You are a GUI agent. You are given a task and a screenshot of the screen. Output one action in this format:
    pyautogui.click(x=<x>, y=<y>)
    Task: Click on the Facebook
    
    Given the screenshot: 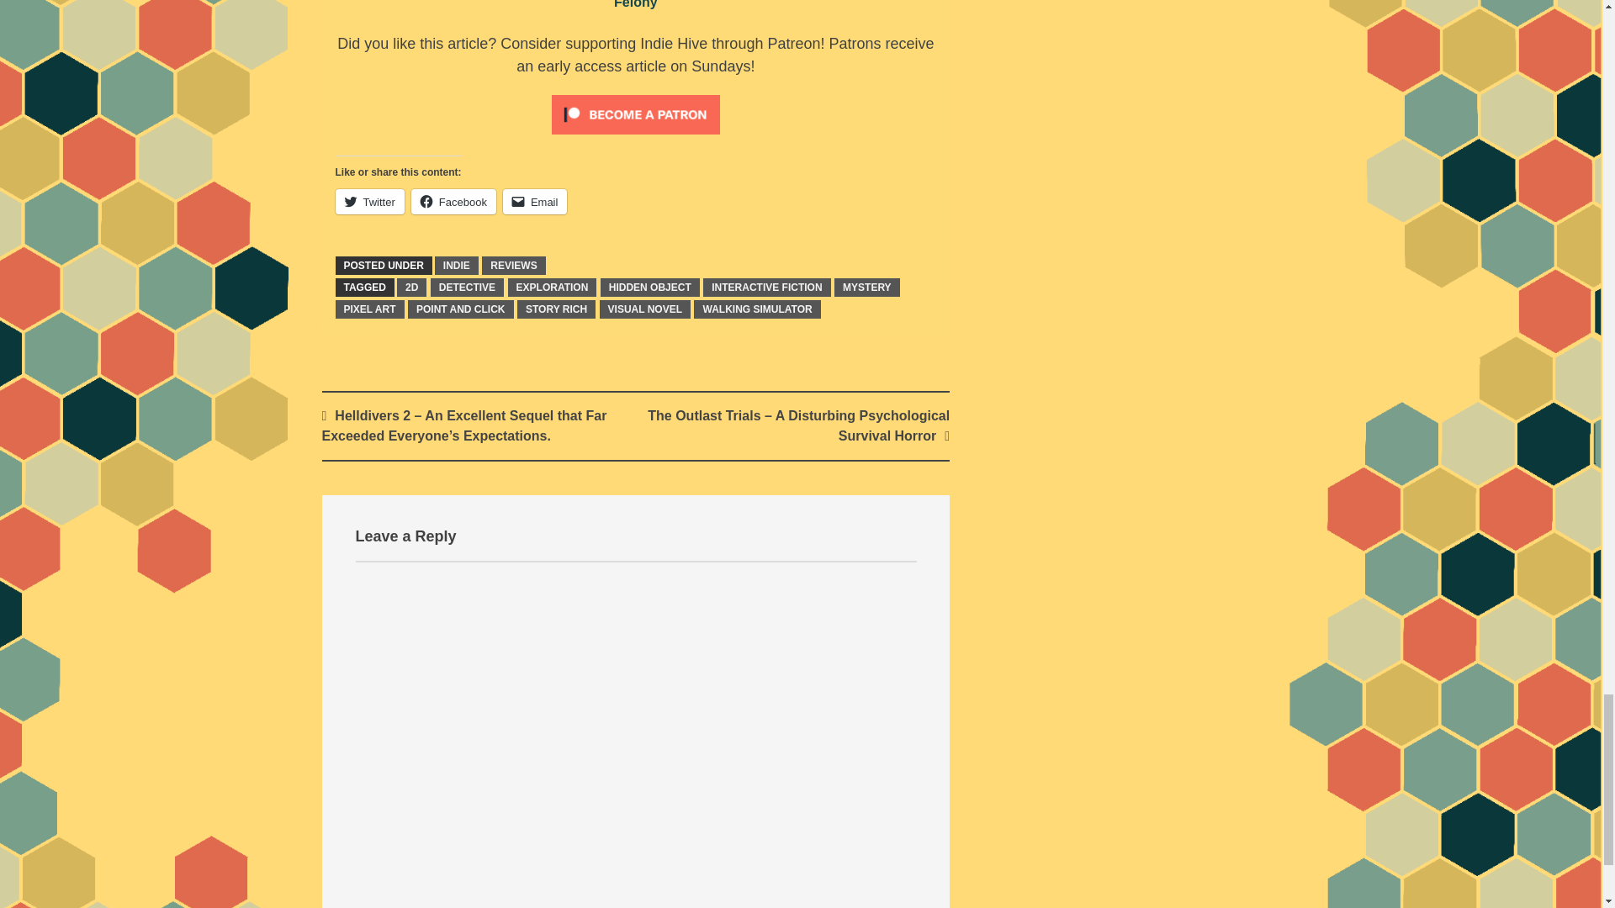 What is the action you would take?
    pyautogui.click(x=453, y=201)
    